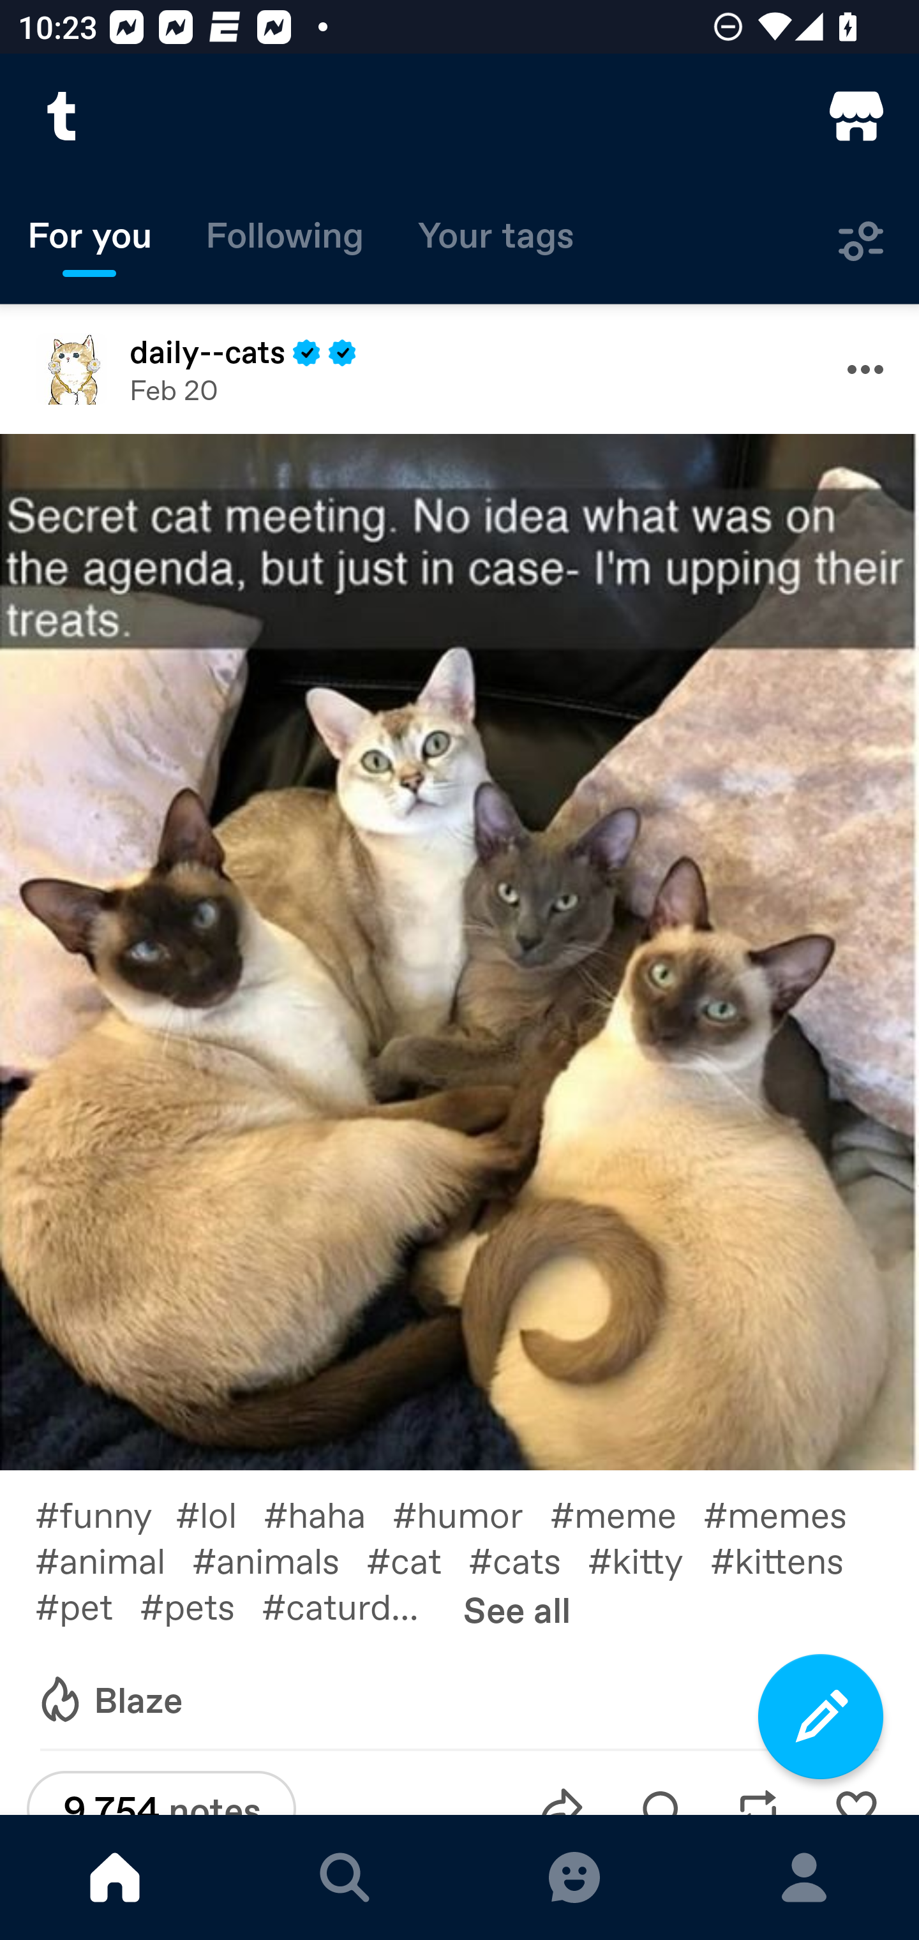 Image resolution: width=919 pixels, height=1940 pixels. I want to click on #animal, so click(113, 1560).